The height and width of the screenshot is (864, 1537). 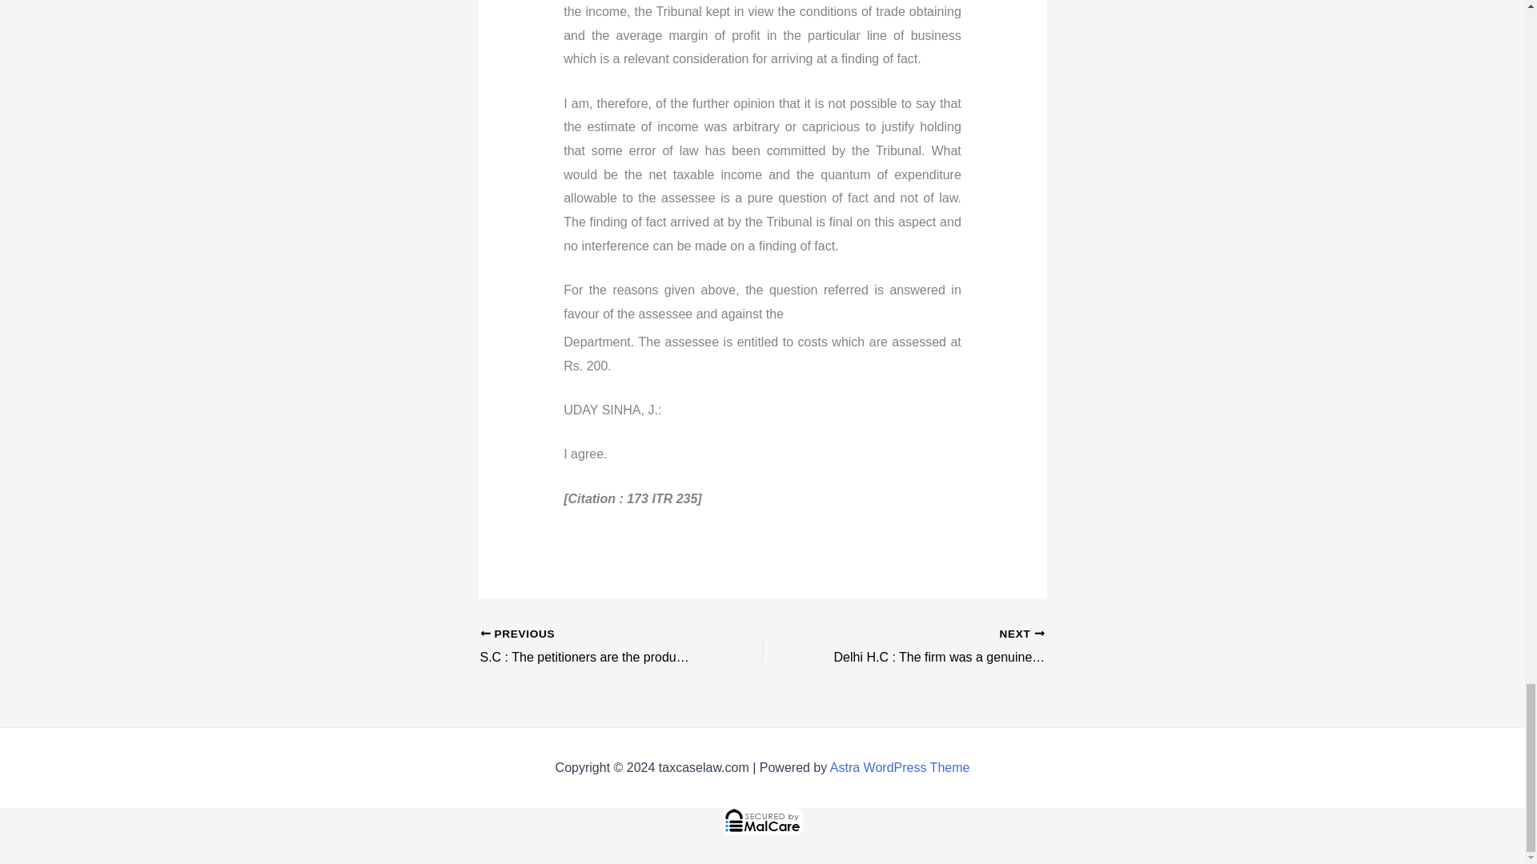 I want to click on Astra WordPress Theme, so click(x=900, y=767).